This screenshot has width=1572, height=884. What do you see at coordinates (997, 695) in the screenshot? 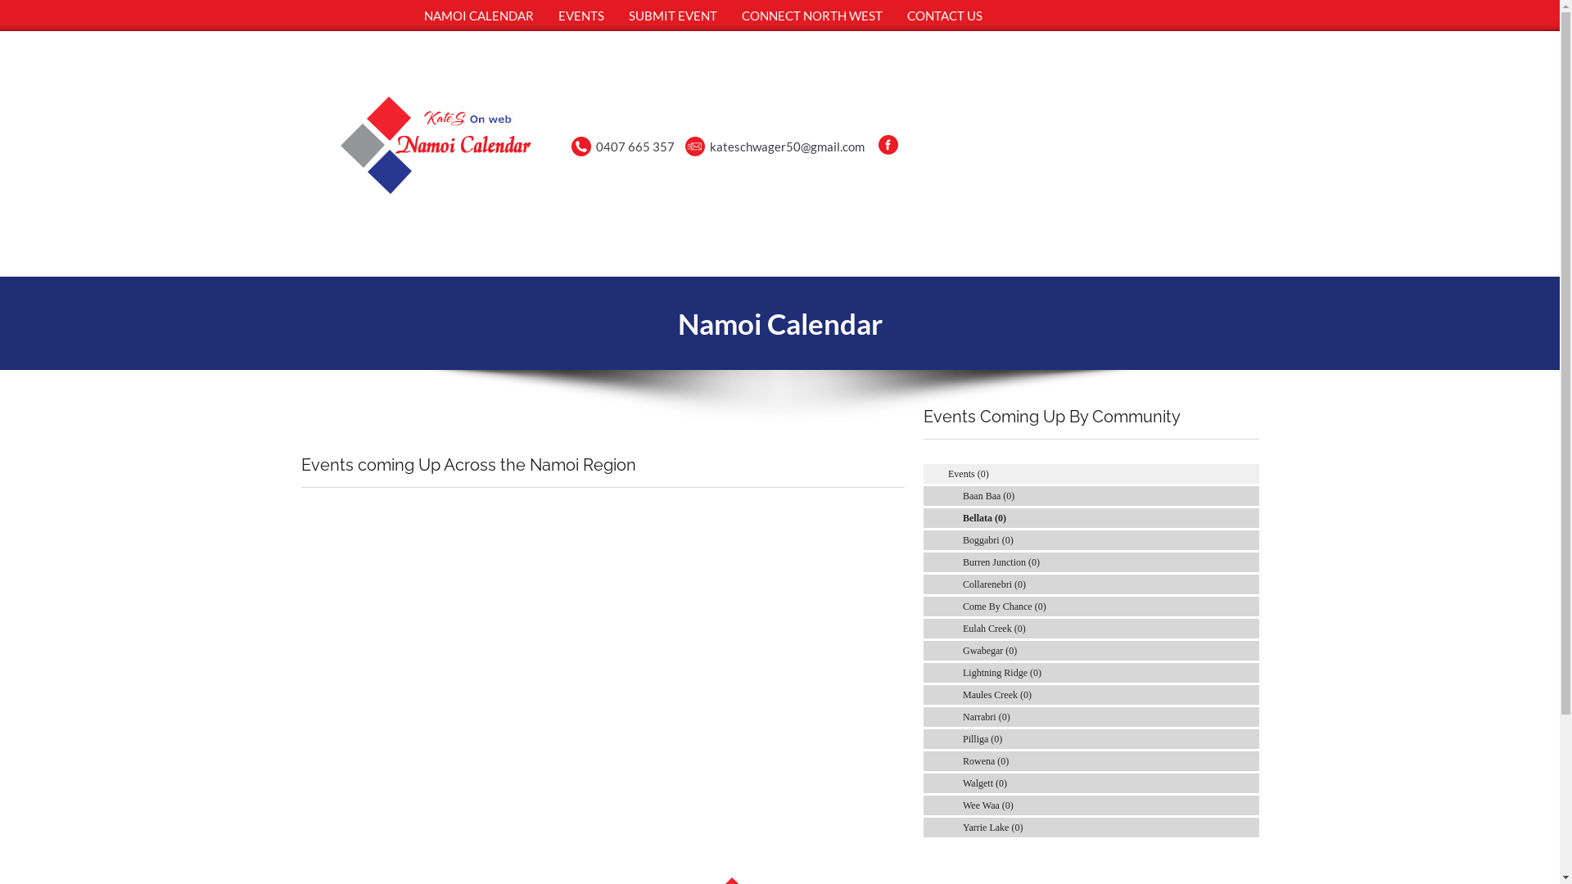
I see `Maules Creek (0)` at bounding box center [997, 695].